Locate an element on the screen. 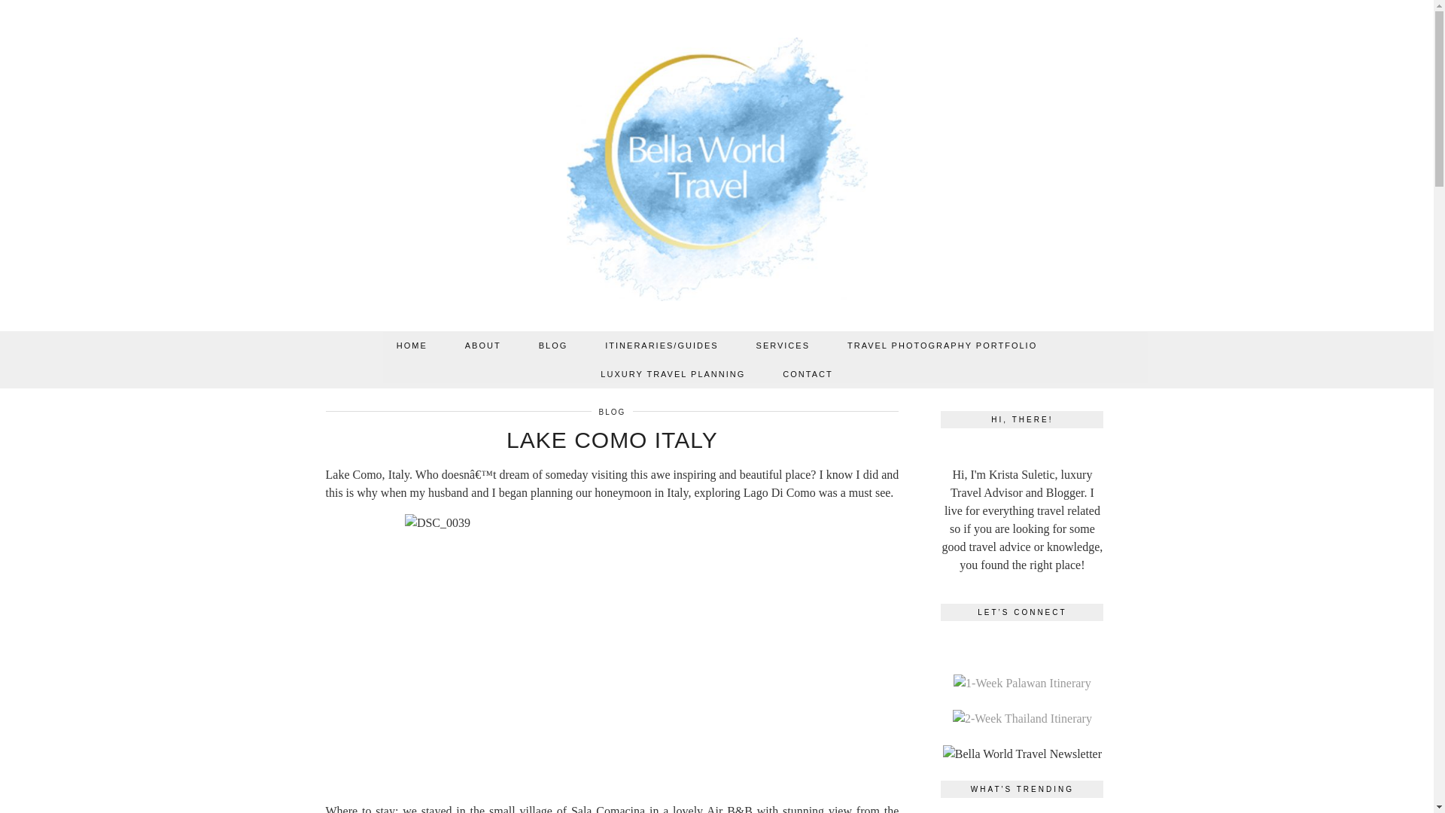  BLOG is located at coordinates (553, 345).